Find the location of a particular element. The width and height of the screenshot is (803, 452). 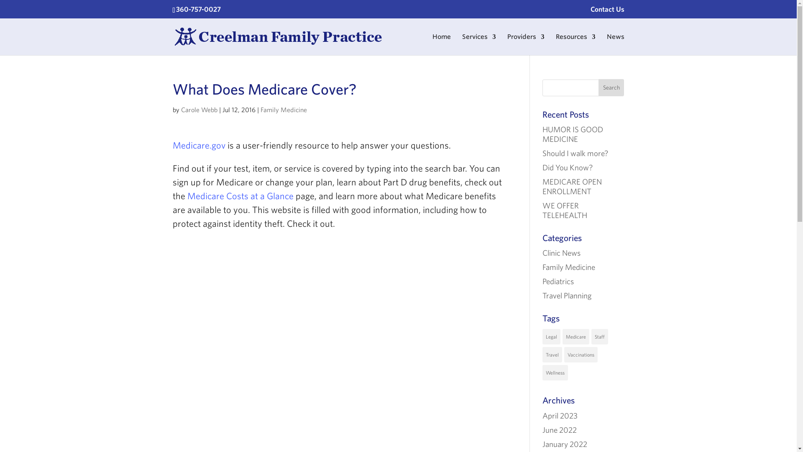

Should I walk more? is located at coordinates (575, 153).